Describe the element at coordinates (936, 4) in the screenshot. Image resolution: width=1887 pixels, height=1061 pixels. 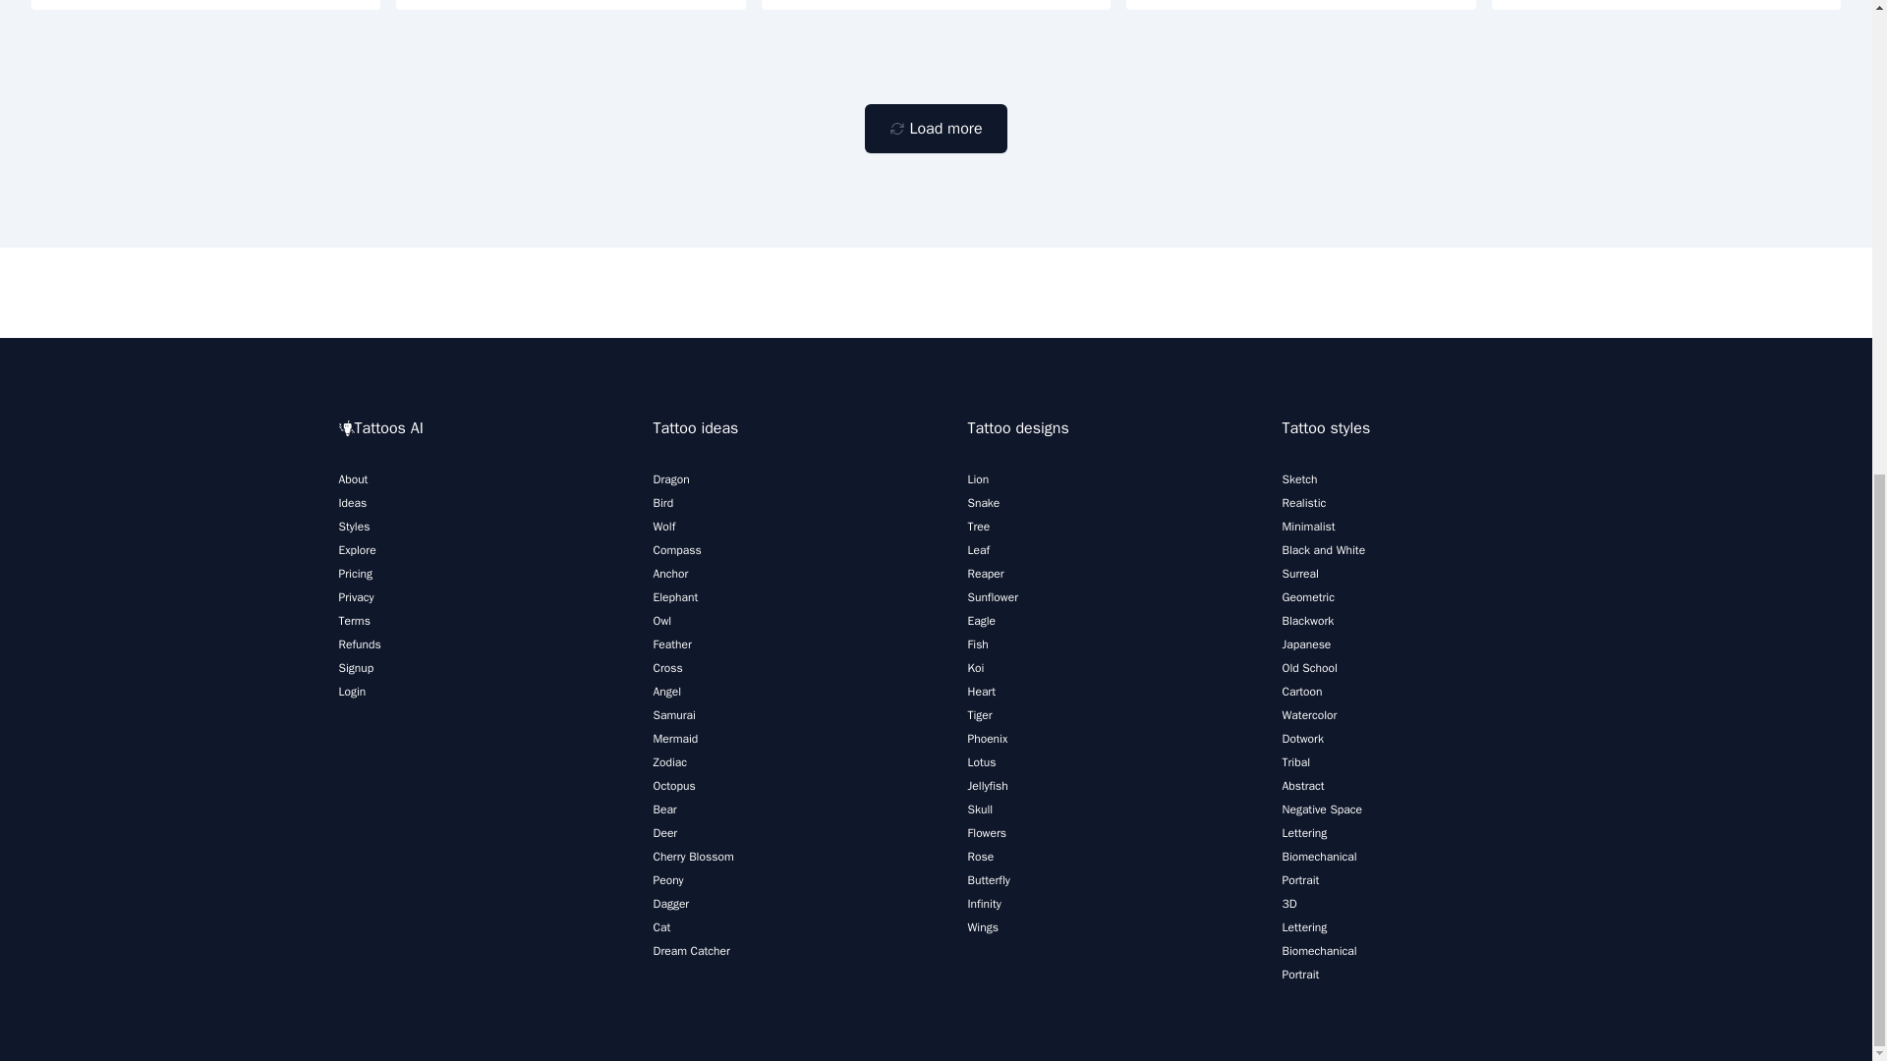
I see `beer` at that location.